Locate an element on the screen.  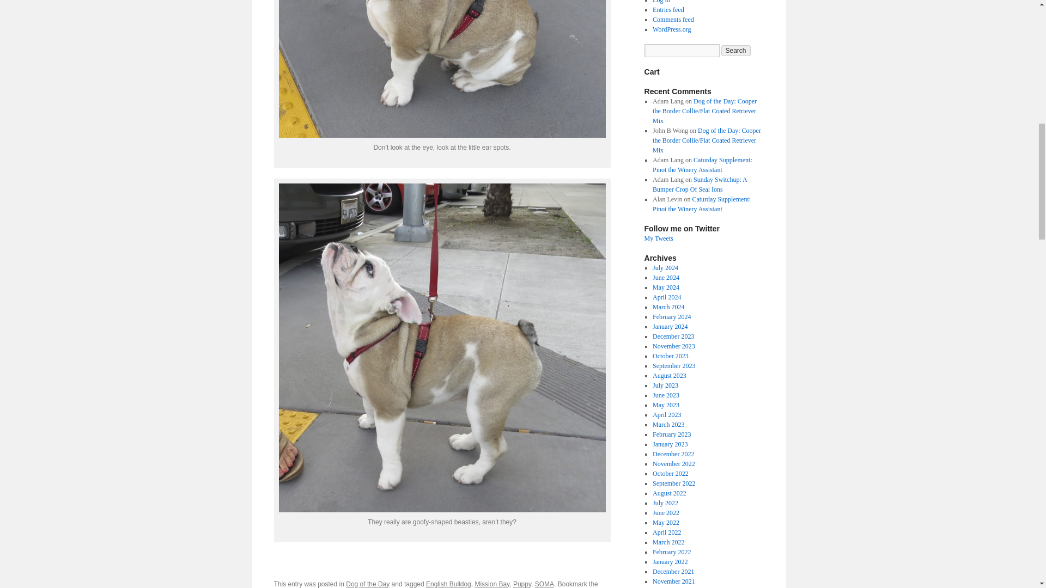
Search is located at coordinates (736, 50).